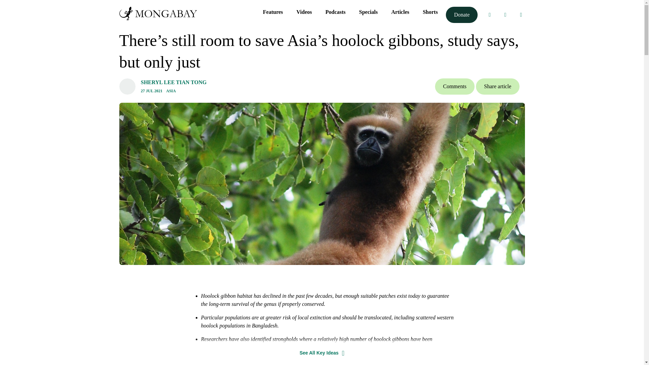 The height and width of the screenshot is (365, 649). I want to click on Donate, so click(462, 15).